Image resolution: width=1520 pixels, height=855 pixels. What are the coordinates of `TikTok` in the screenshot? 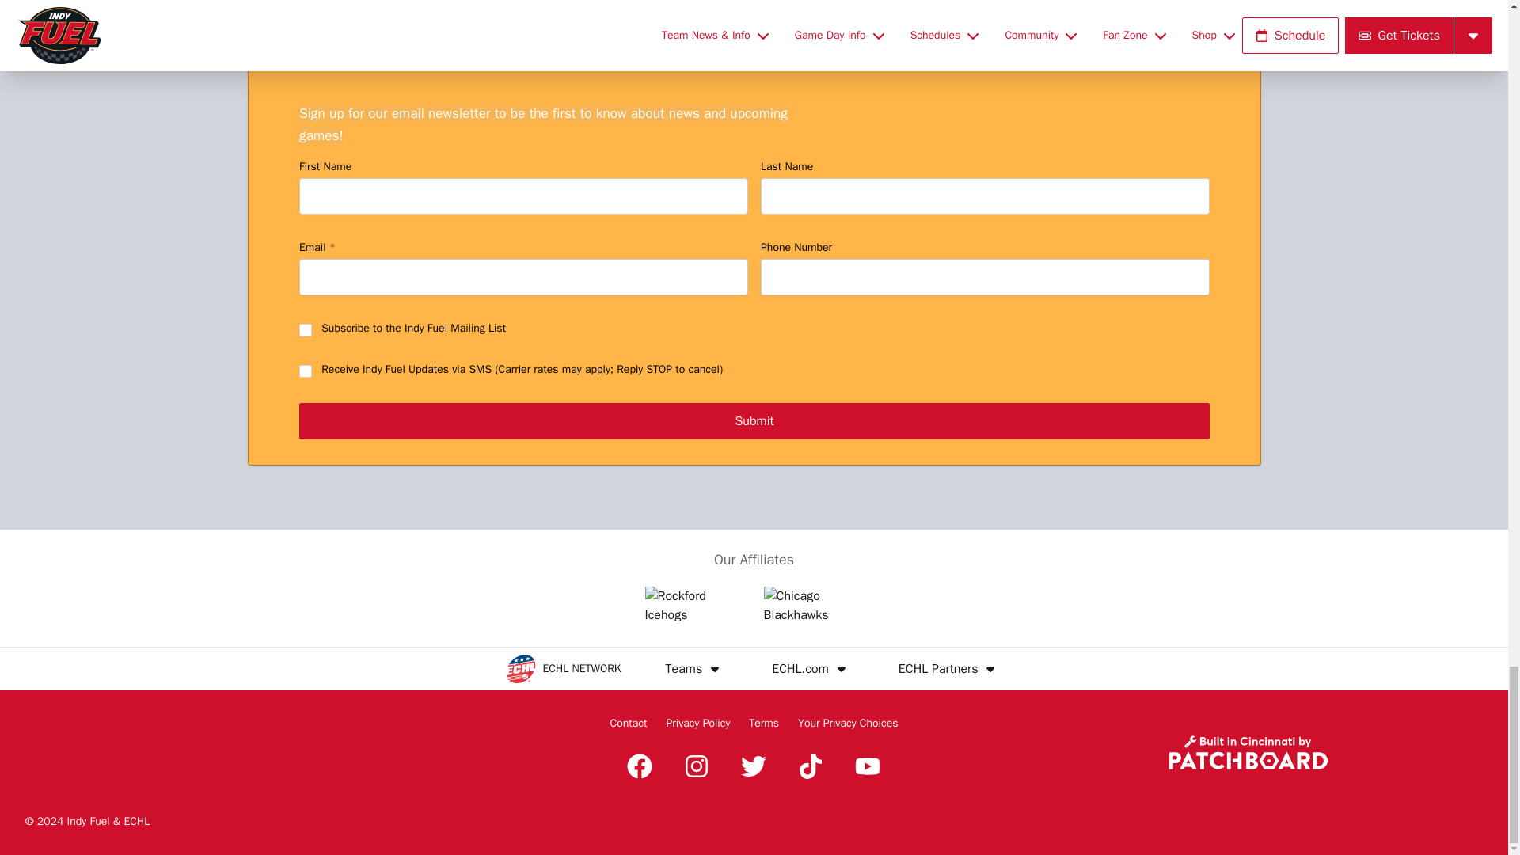 It's located at (811, 766).